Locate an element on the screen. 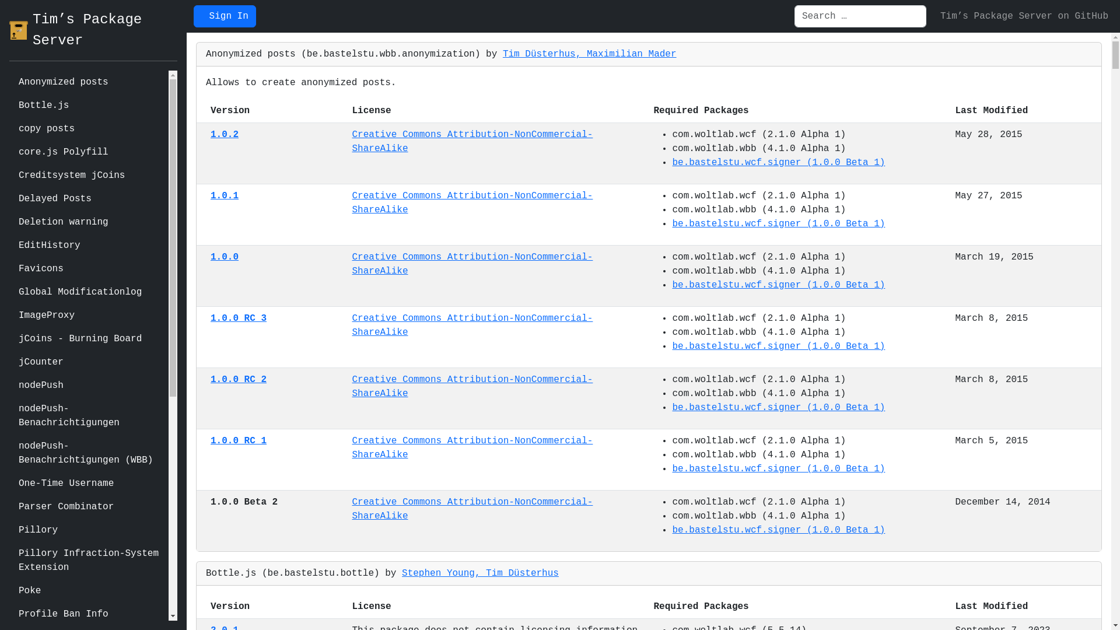 This screenshot has height=630, width=1120. nodePush-Benachrichtigungen is located at coordinates (89, 416).